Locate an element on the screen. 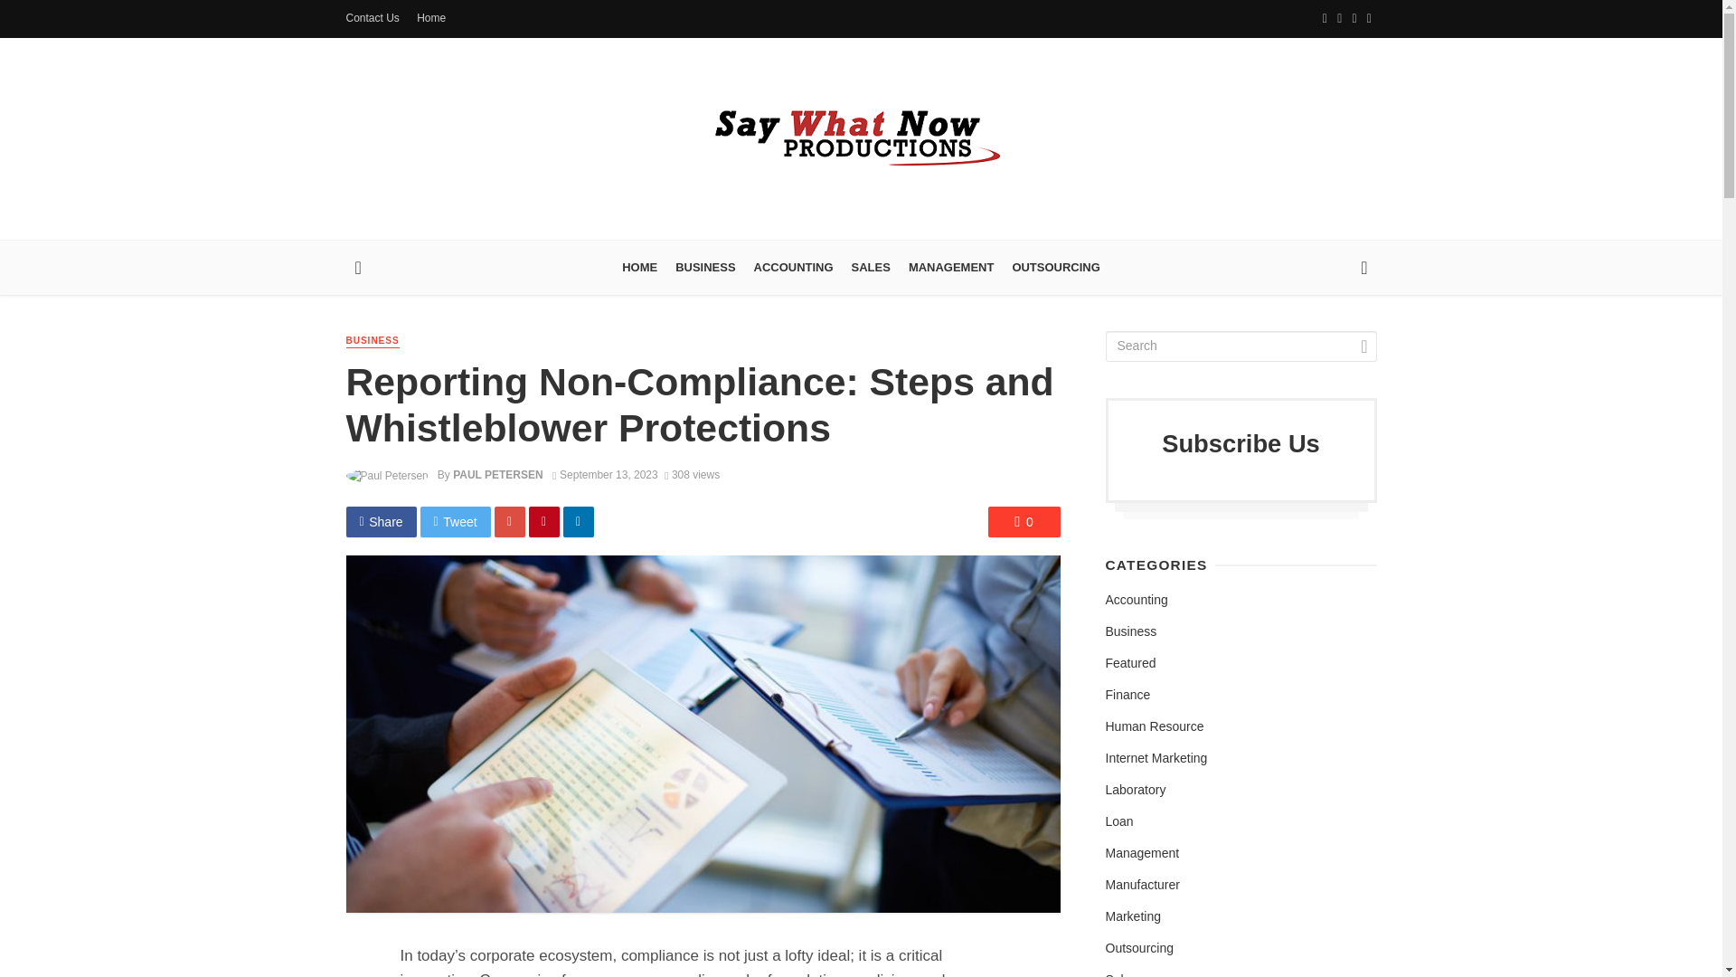  MANAGEMENT is located at coordinates (951, 268).